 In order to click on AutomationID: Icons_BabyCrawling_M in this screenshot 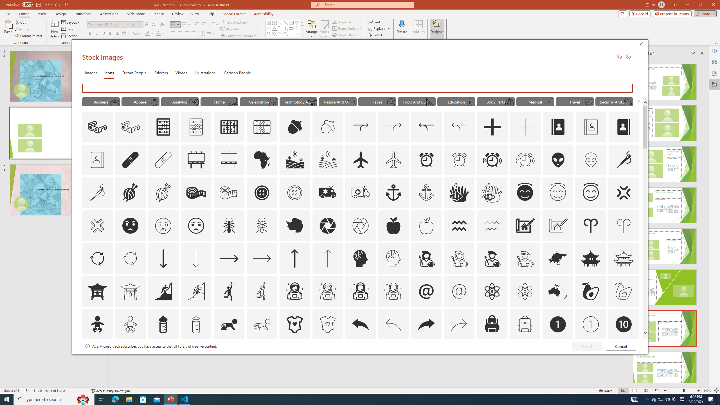, I will do `click(262, 324)`.